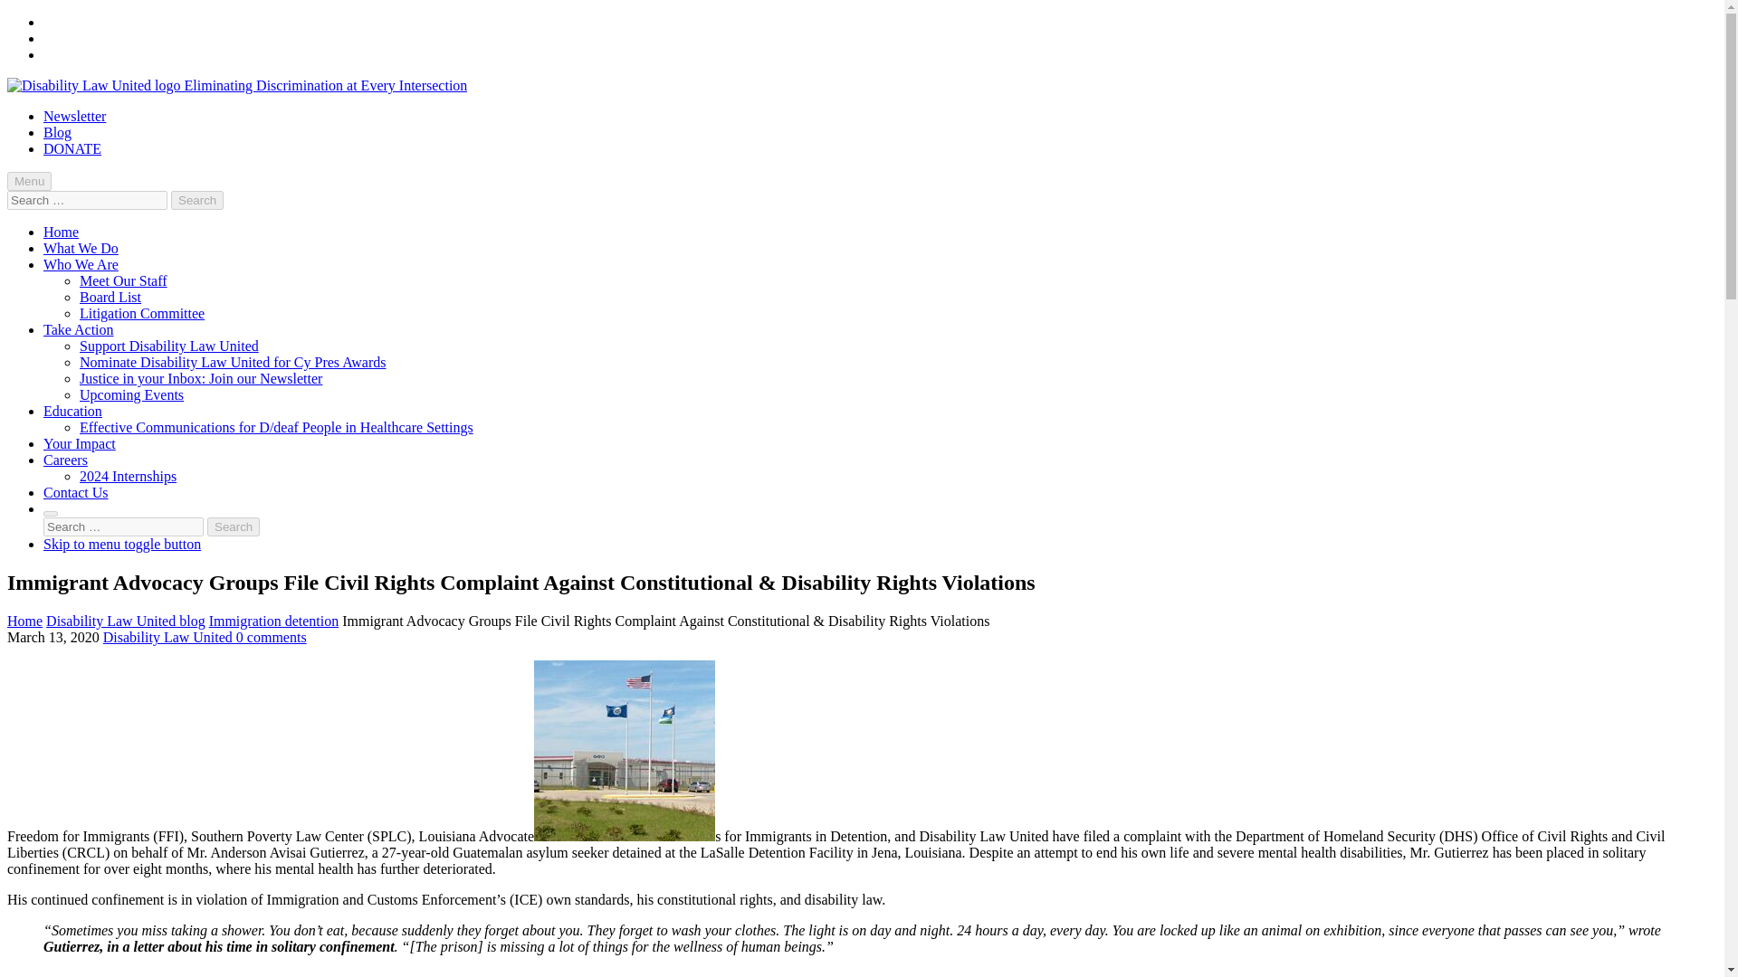  I want to click on Posted on: March 13, 2020, so click(54, 637).